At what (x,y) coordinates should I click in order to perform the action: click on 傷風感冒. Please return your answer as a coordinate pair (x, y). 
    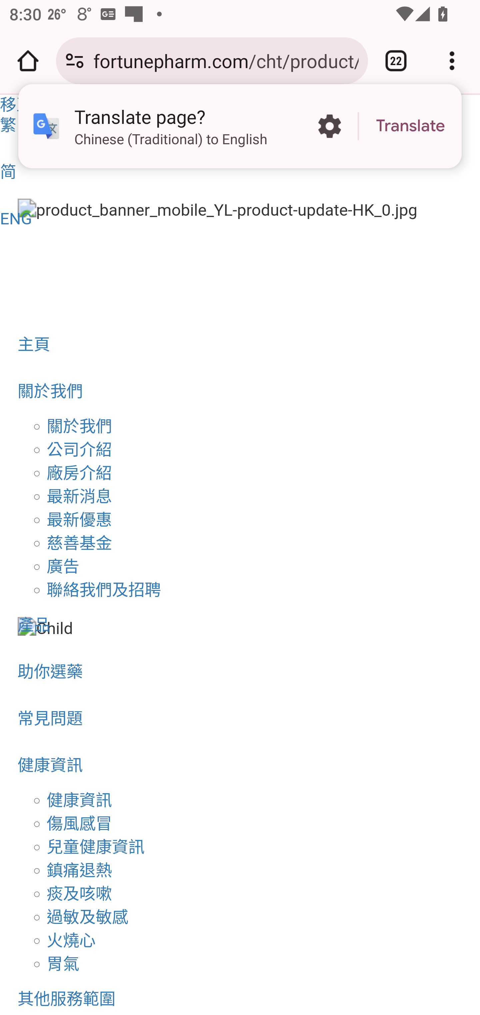
    Looking at the image, I should click on (79, 823).